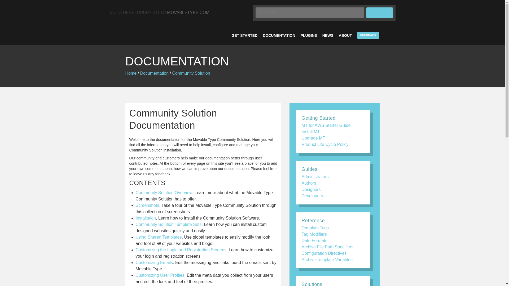  Describe the element at coordinates (131, 73) in the screenshot. I see `Home` at that location.